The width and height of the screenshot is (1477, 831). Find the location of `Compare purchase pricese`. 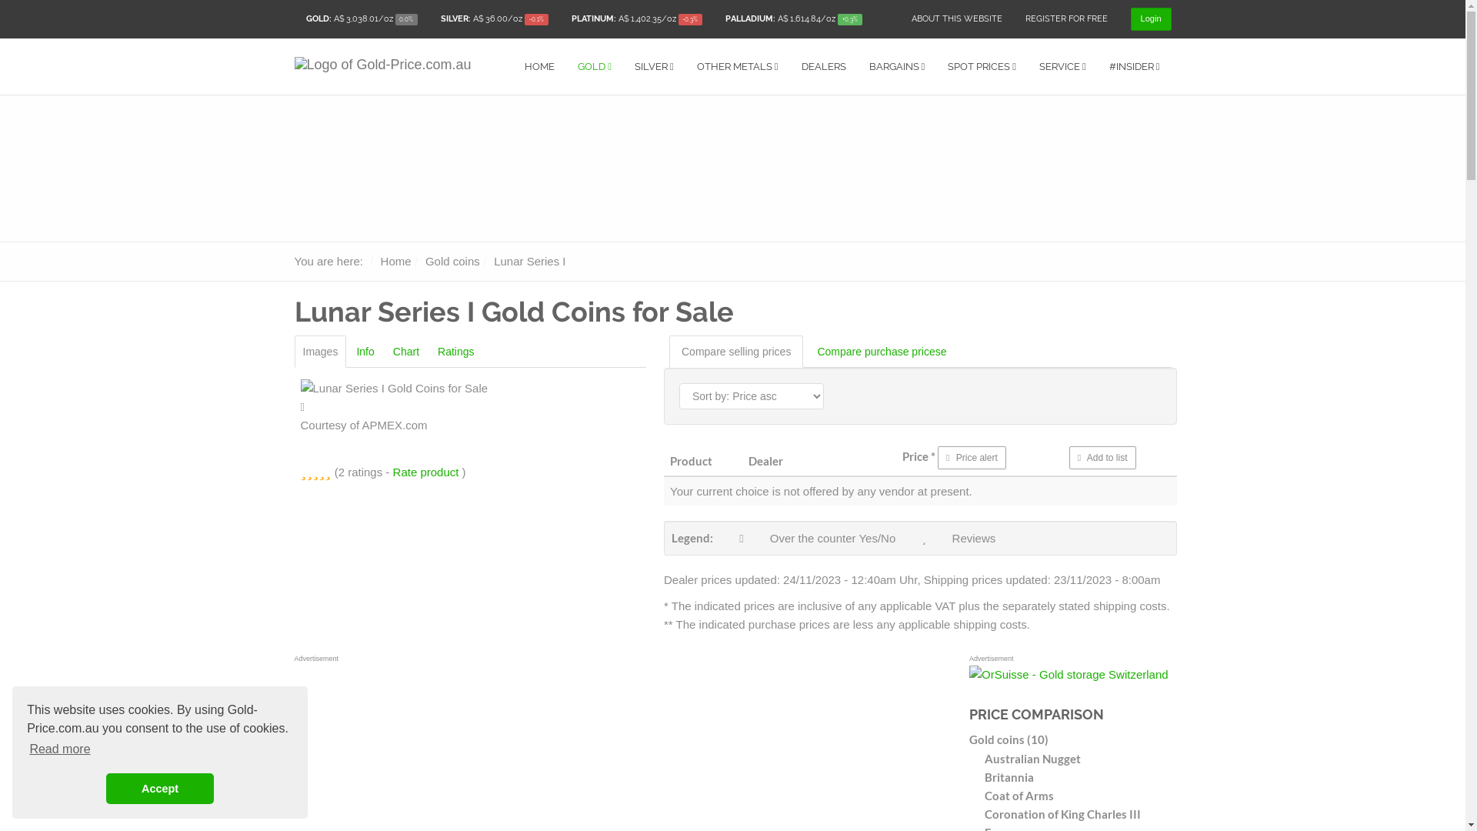

Compare purchase pricese is located at coordinates (882, 352).